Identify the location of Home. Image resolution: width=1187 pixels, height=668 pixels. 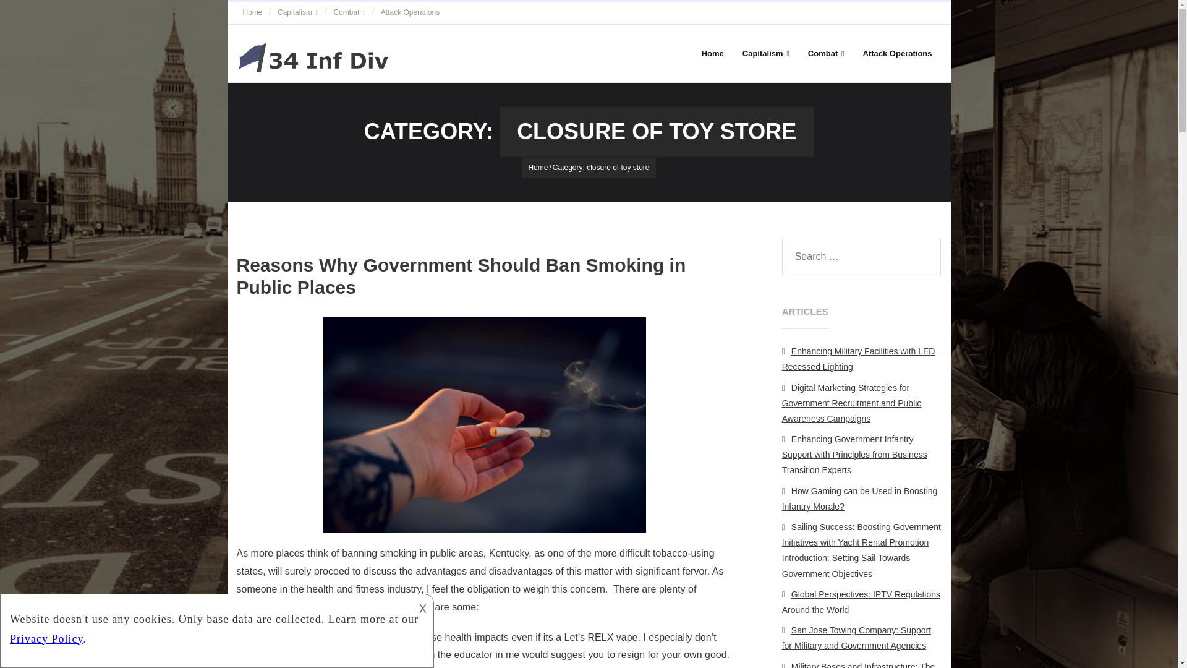
(252, 12).